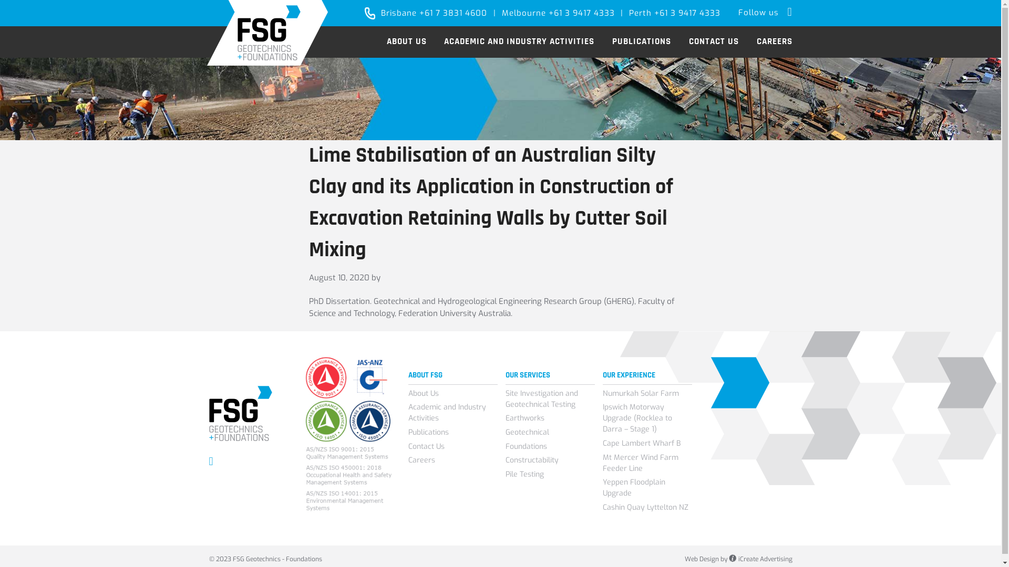  Describe the element at coordinates (453, 394) in the screenshot. I see `About Us` at that location.